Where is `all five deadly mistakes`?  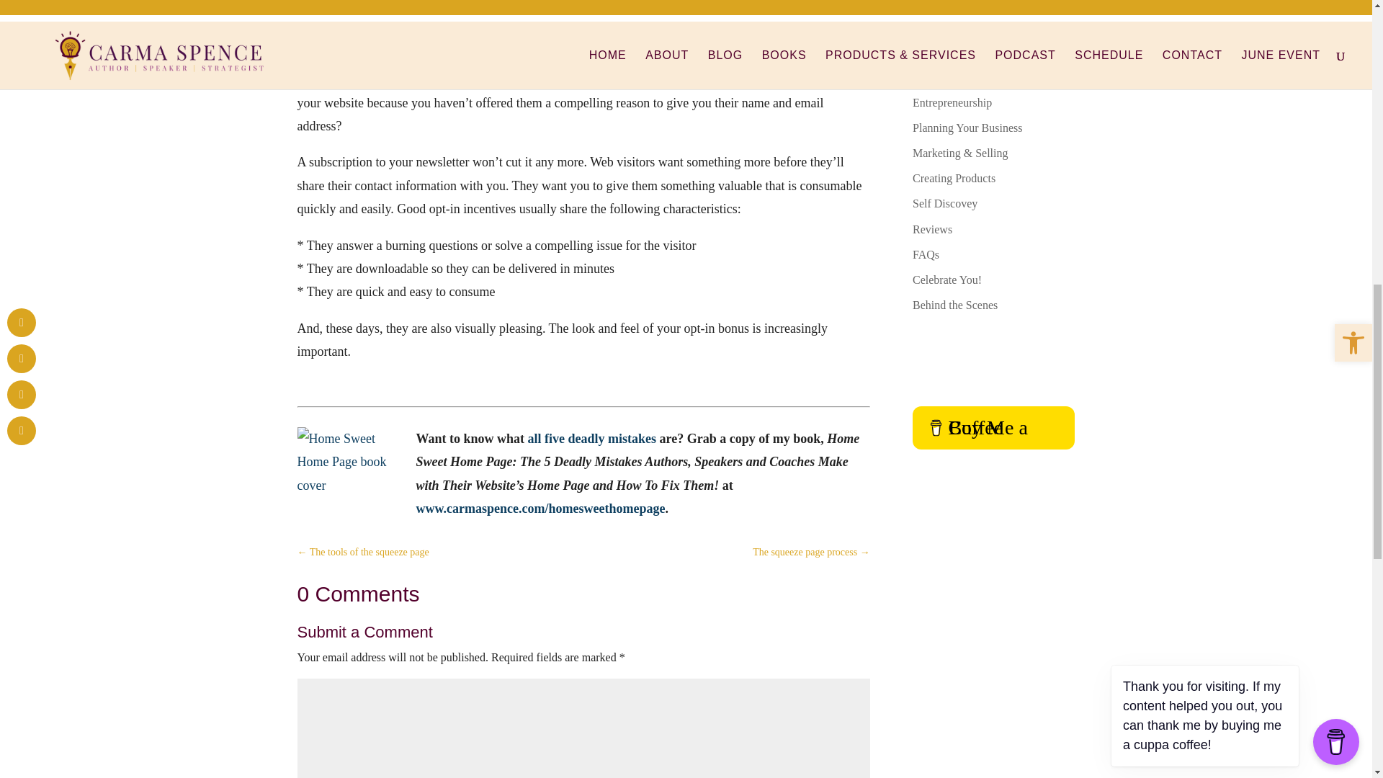 all five deadly mistakes is located at coordinates (592, 438).